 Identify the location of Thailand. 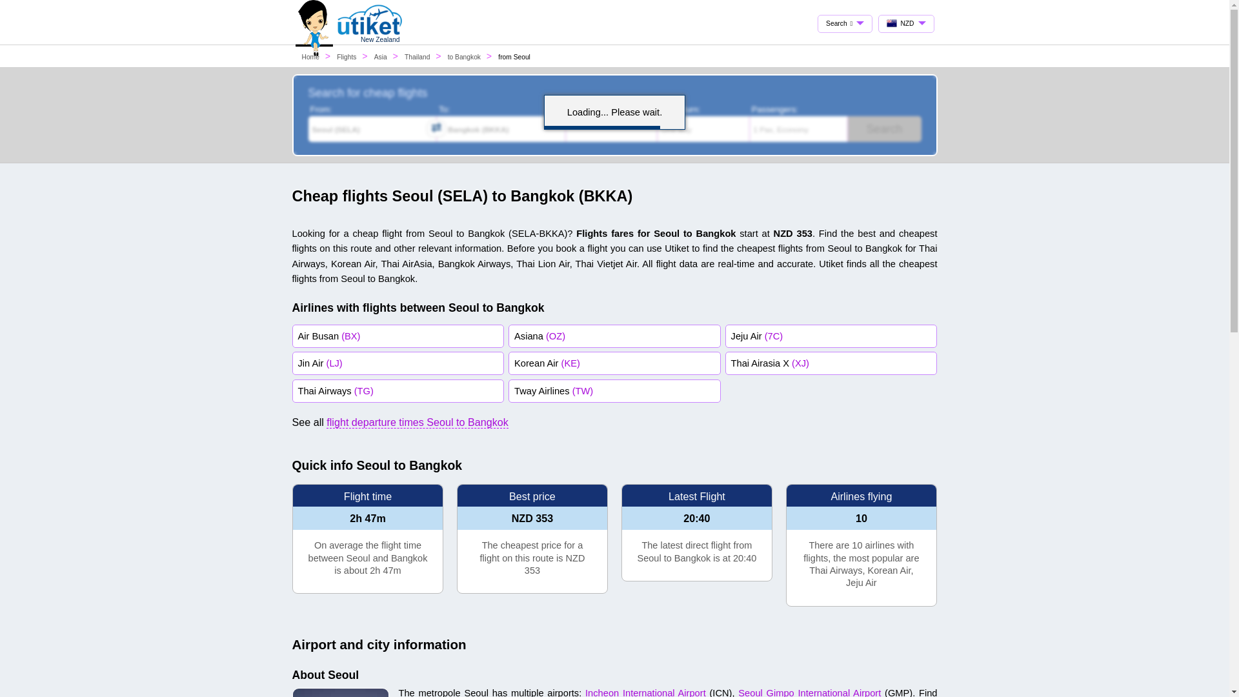
(417, 57).